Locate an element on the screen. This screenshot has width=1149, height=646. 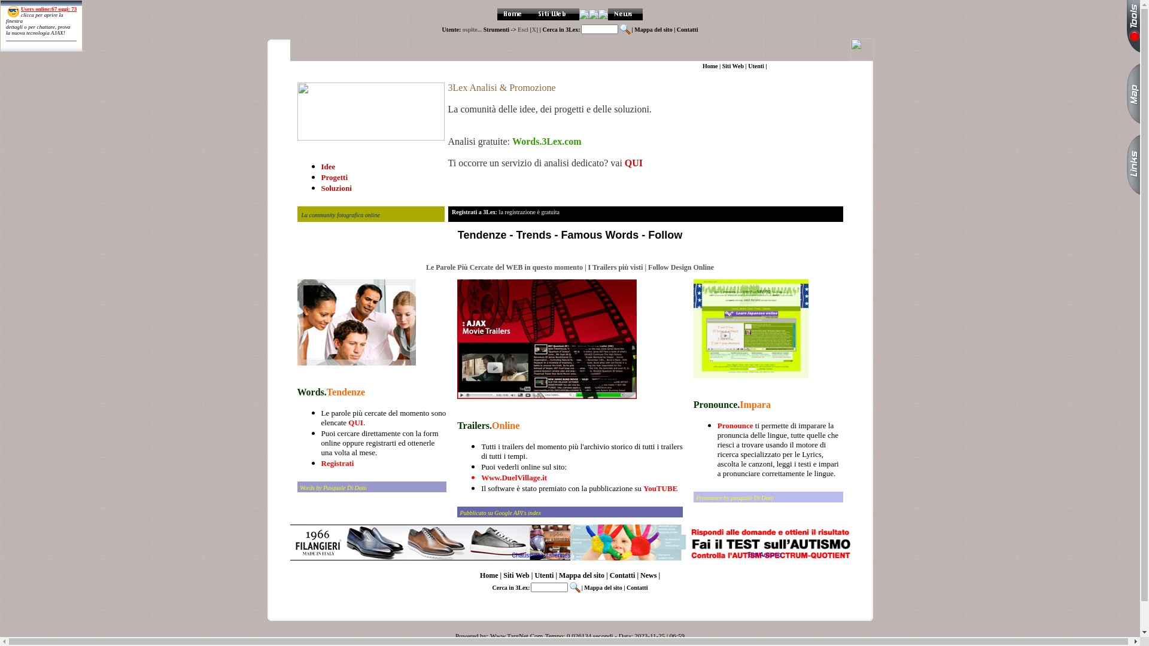
Utenti is located at coordinates (408, 66).